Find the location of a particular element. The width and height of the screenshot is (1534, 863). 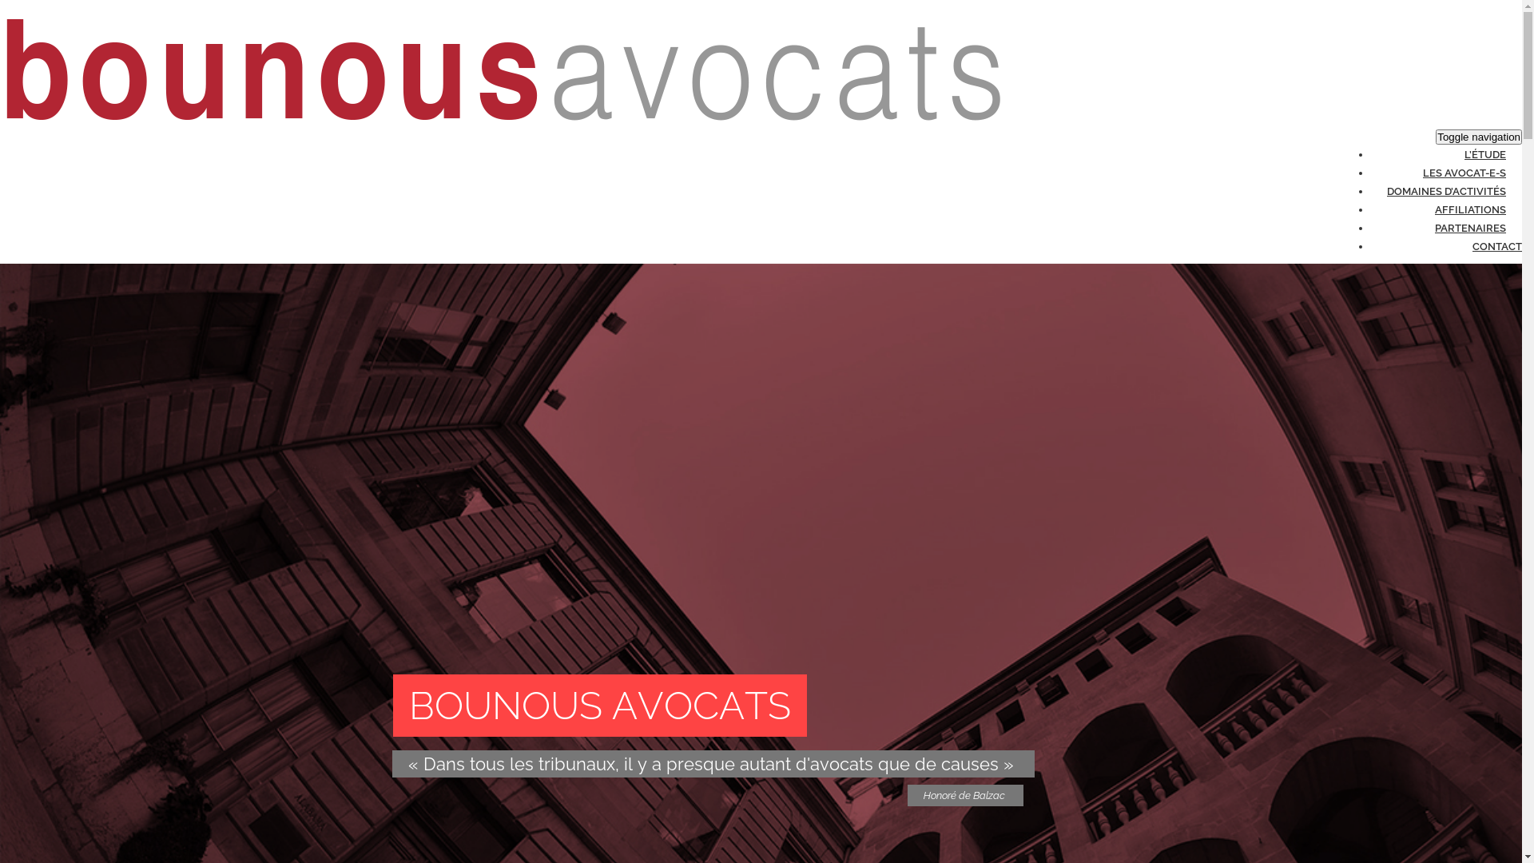

CONTACT is located at coordinates (1497, 244).